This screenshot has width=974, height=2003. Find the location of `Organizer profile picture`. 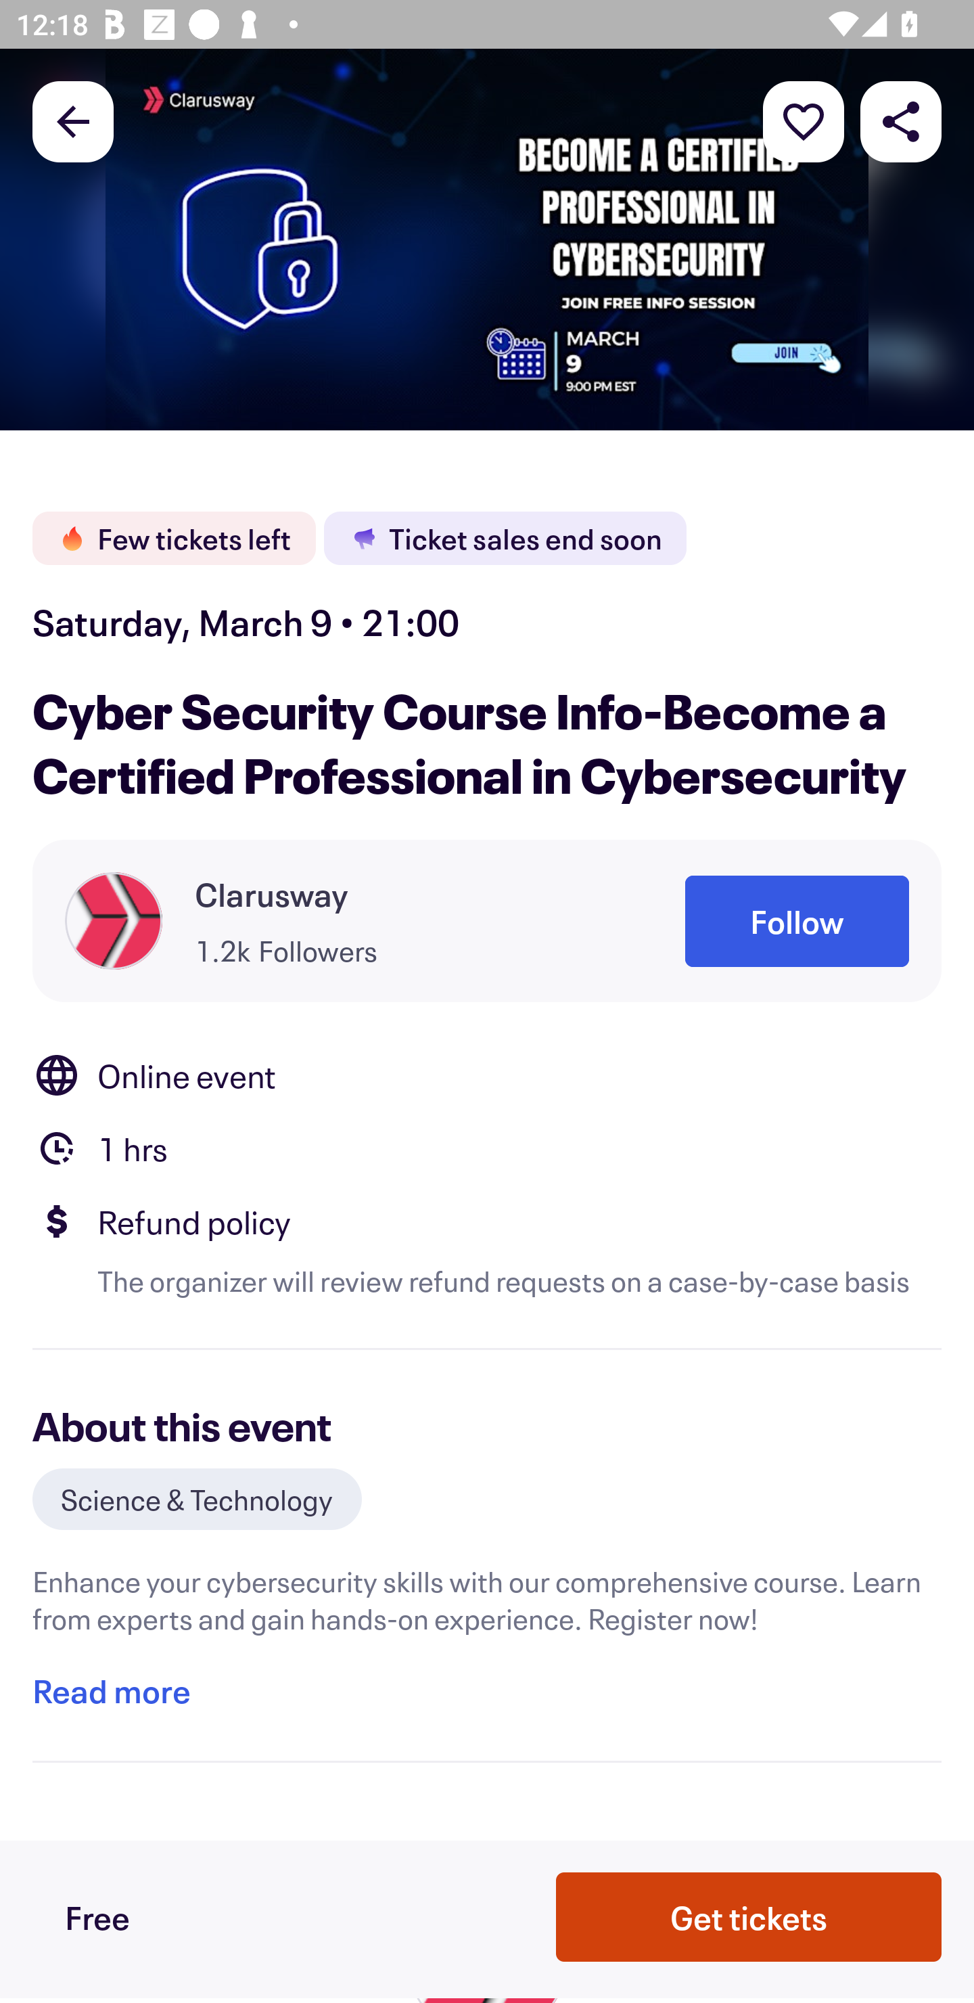

Organizer profile picture is located at coordinates (114, 920).